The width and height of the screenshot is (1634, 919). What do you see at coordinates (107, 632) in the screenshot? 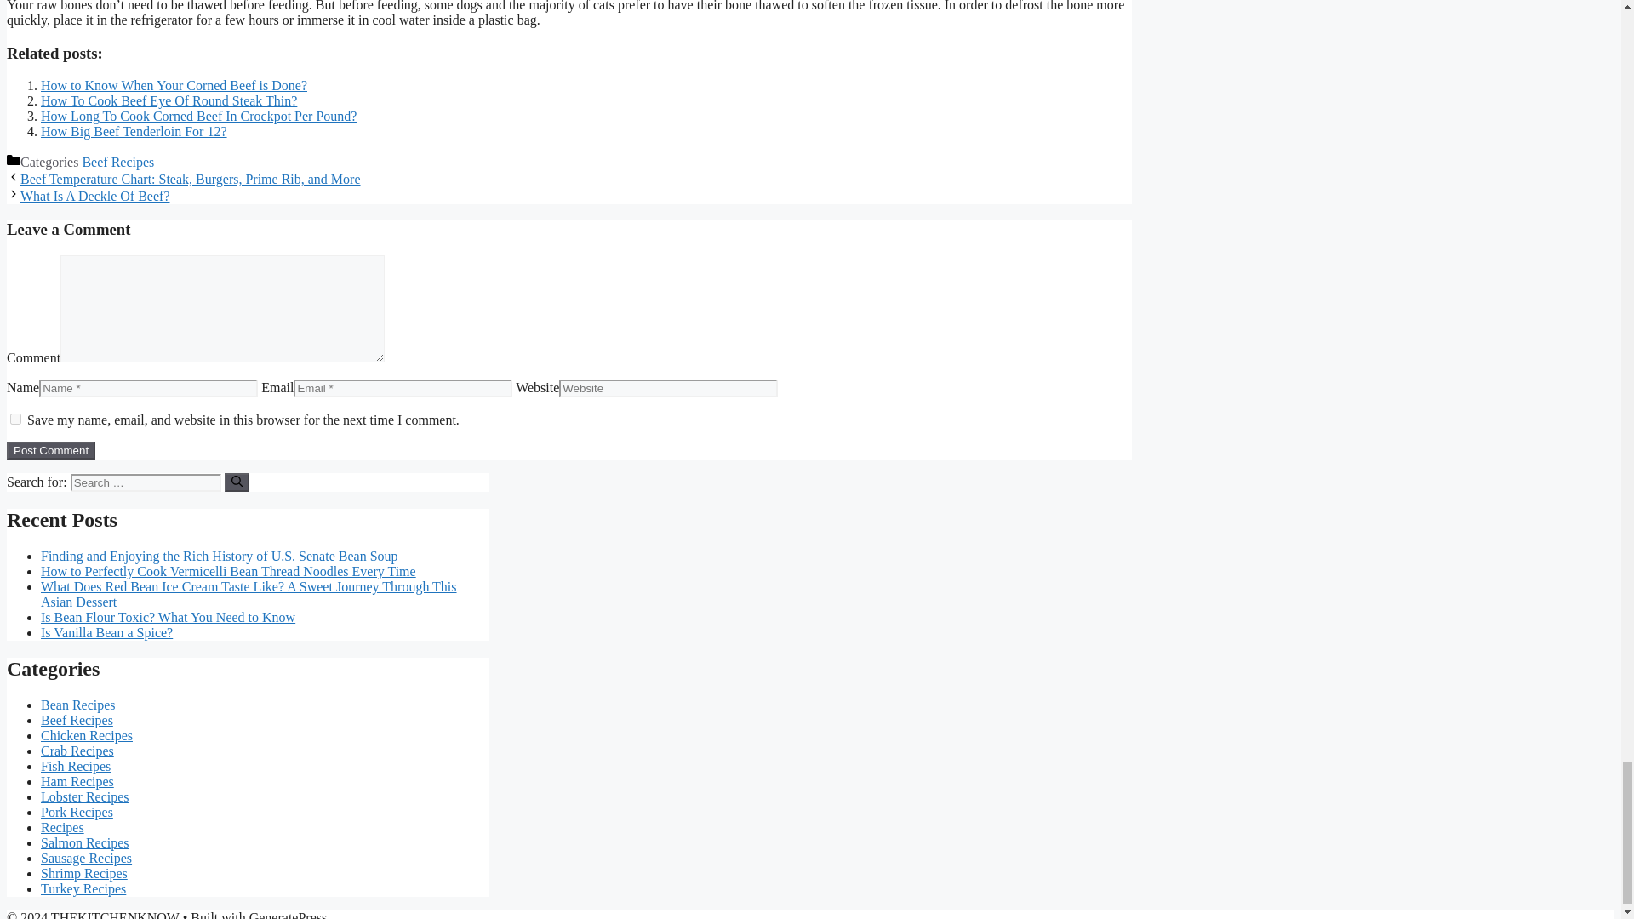
I see `Is Vanilla Bean a Spice?` at bounding box center [107, 632].